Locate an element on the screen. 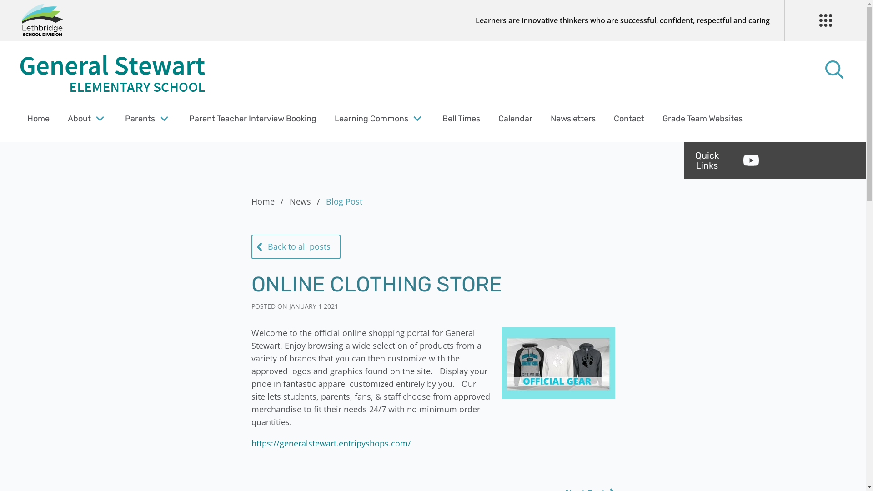 The width and height of the screenshot is (873, 491). Home is located at coordinates (269, 201).